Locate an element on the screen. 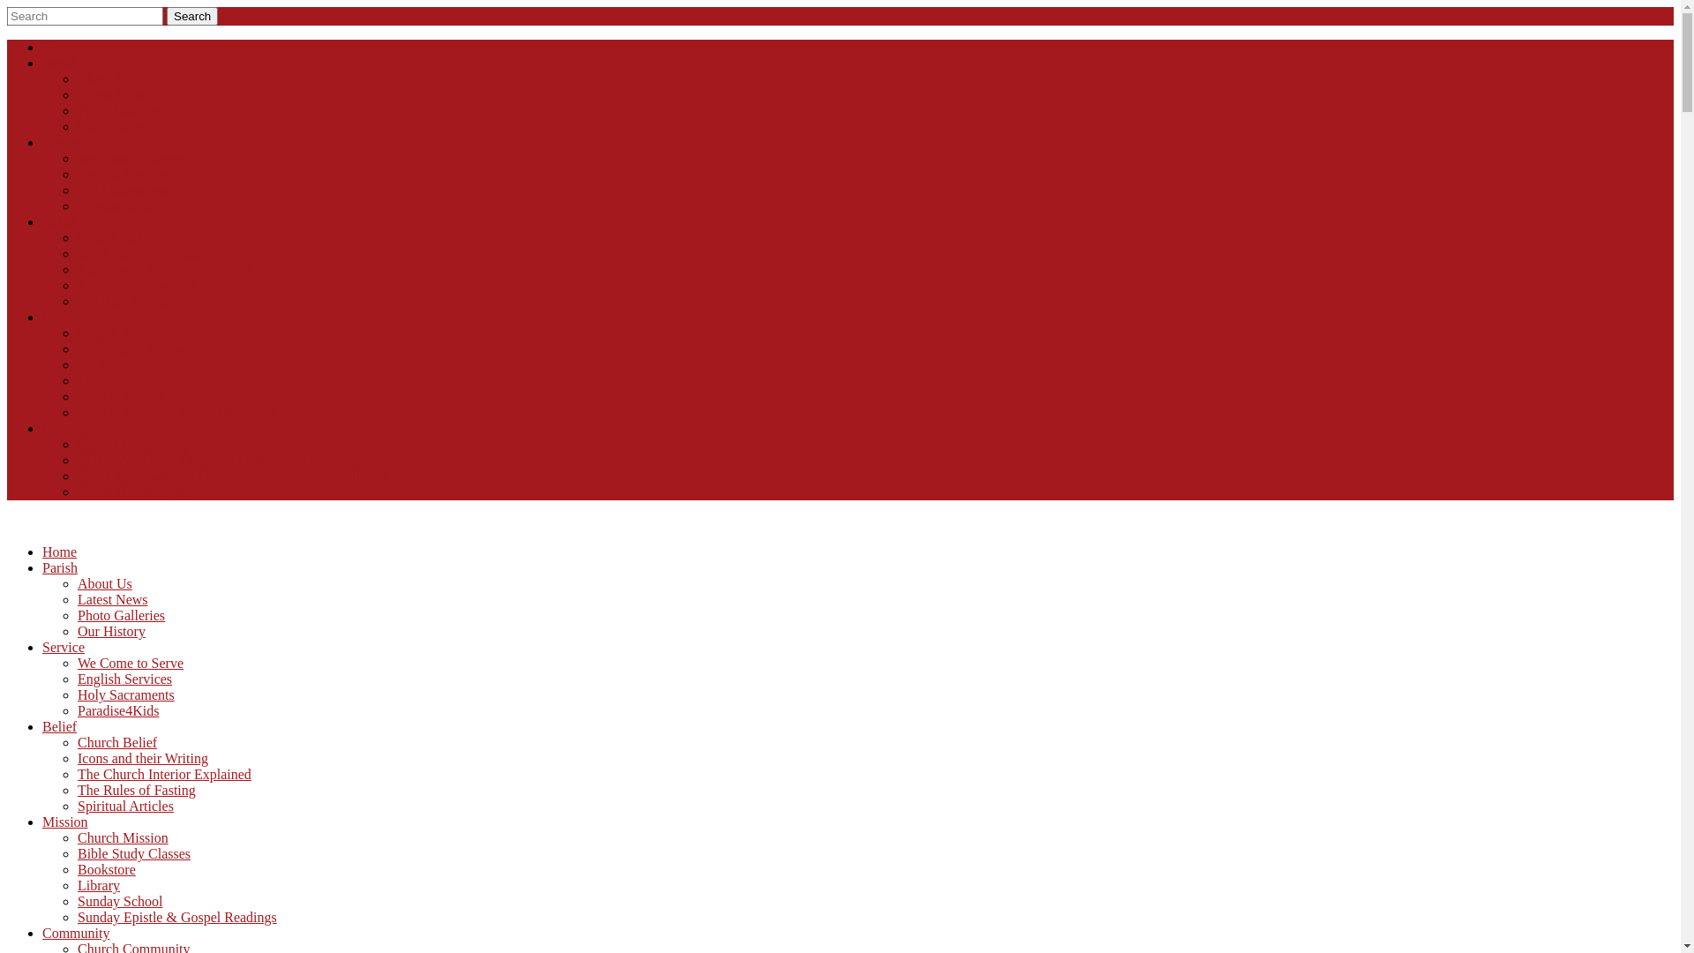 Image resolution: width=1694 pixels, height=953 pixels. Parish is located at coordinates (60, 567).